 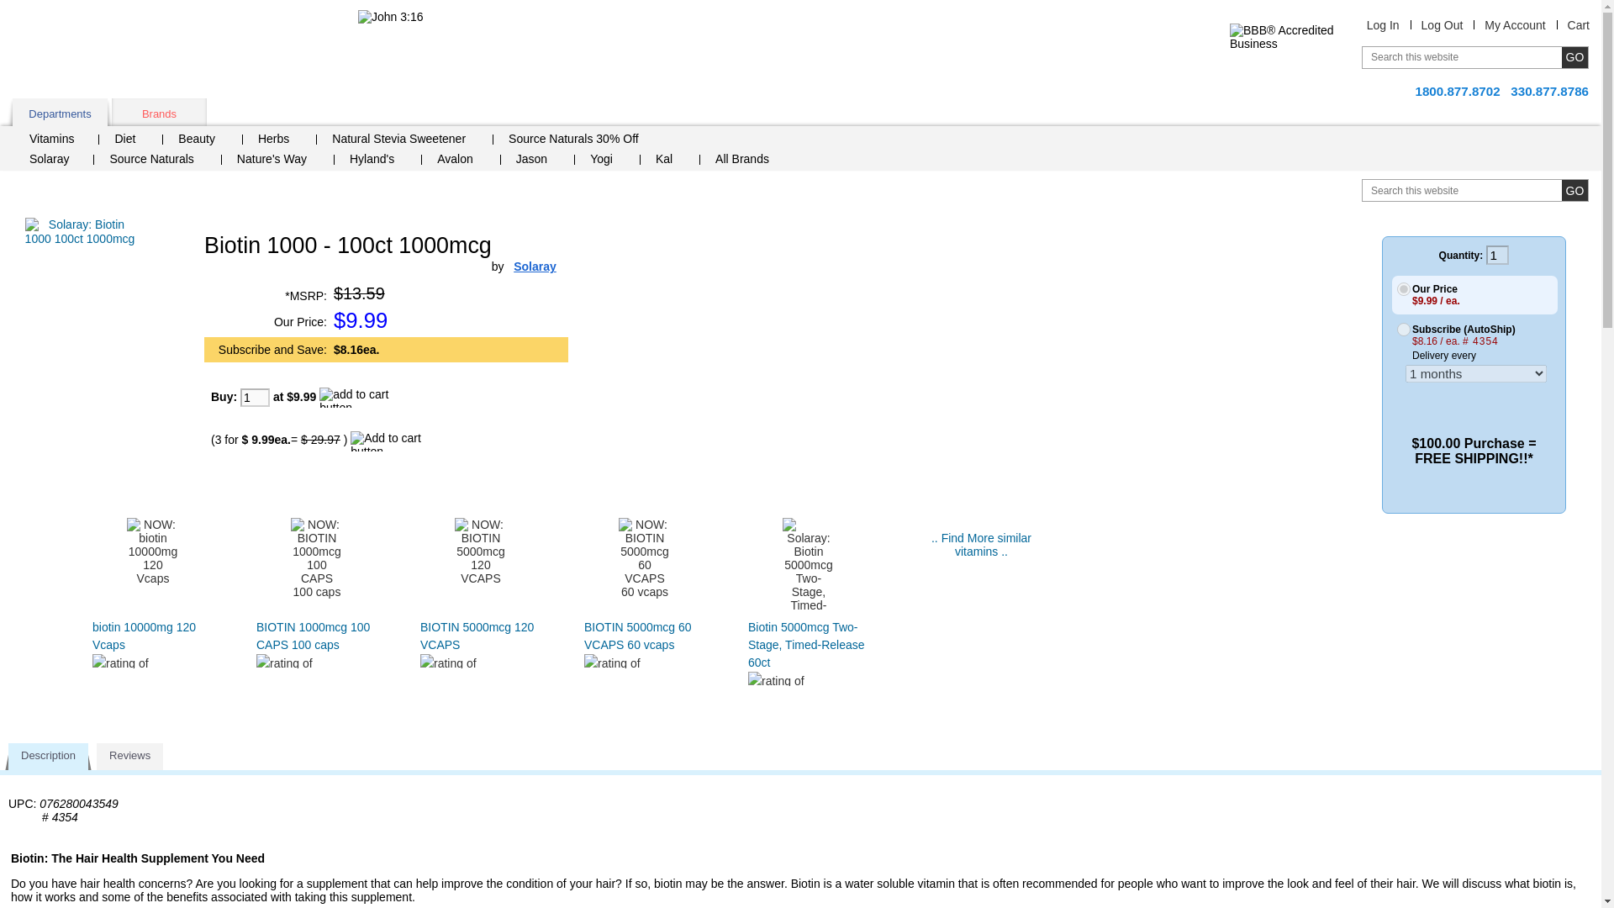 What do you see at coordinates (669, 161) in the screenshot?
I see `Kal` at bounding box center [669, 161].